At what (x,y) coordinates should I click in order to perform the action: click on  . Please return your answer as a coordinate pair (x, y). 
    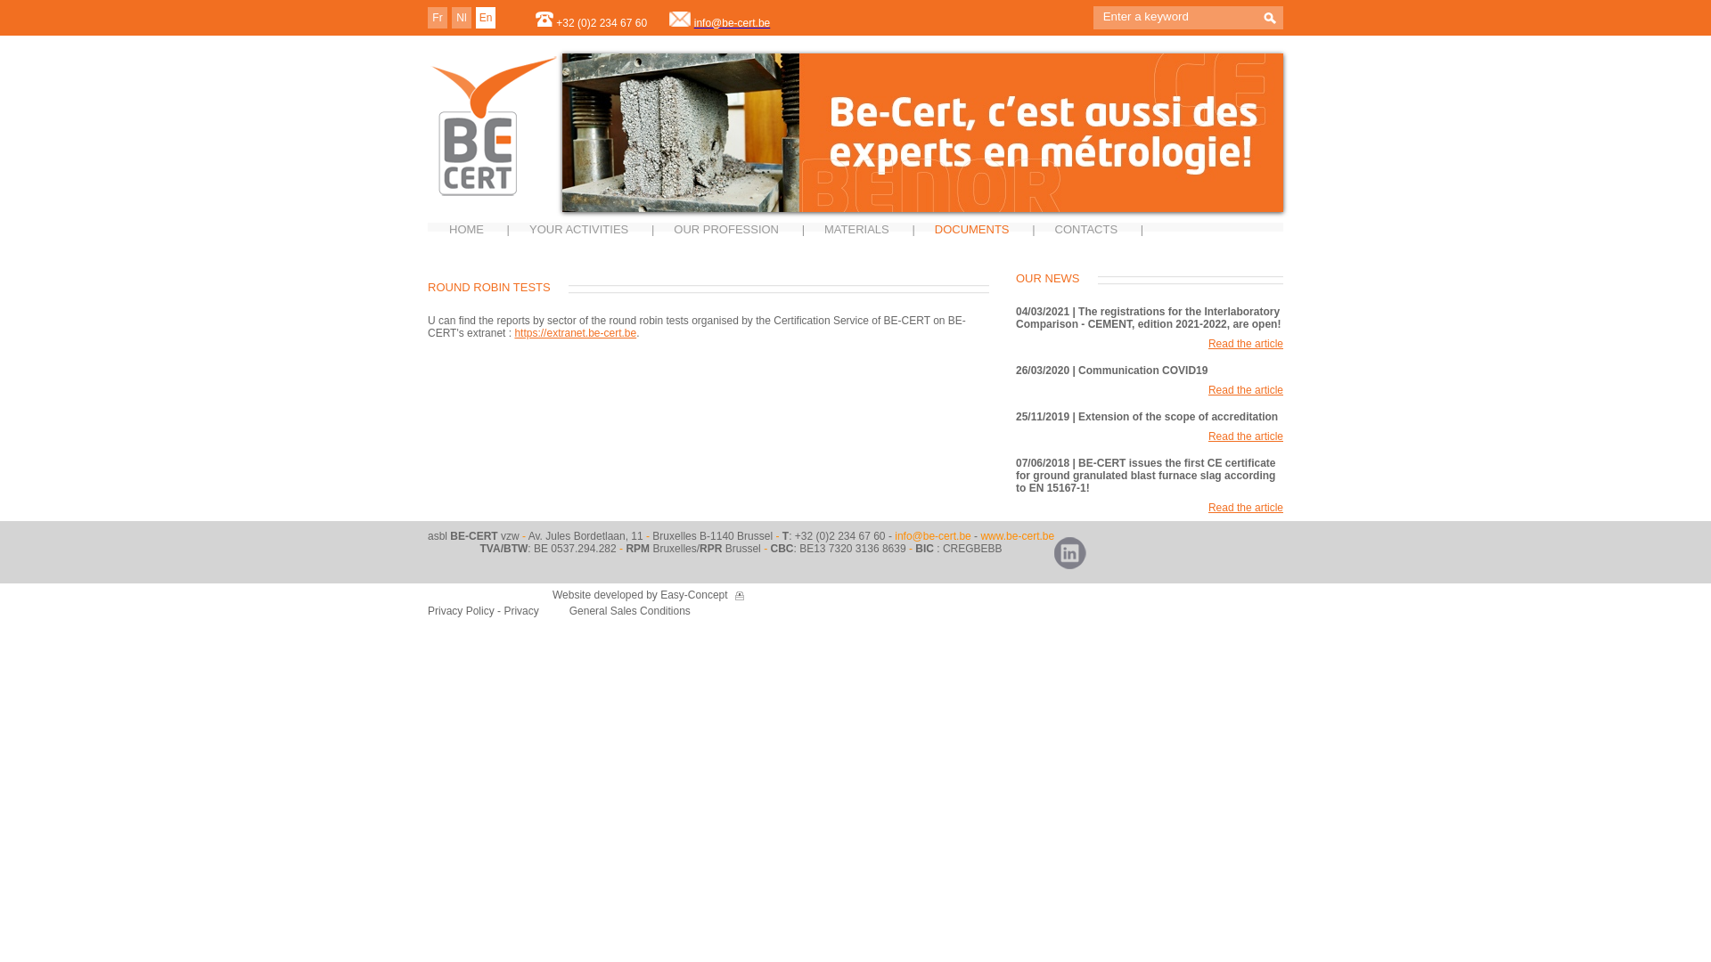
    Looking at the image, I should click on (1271, 20).